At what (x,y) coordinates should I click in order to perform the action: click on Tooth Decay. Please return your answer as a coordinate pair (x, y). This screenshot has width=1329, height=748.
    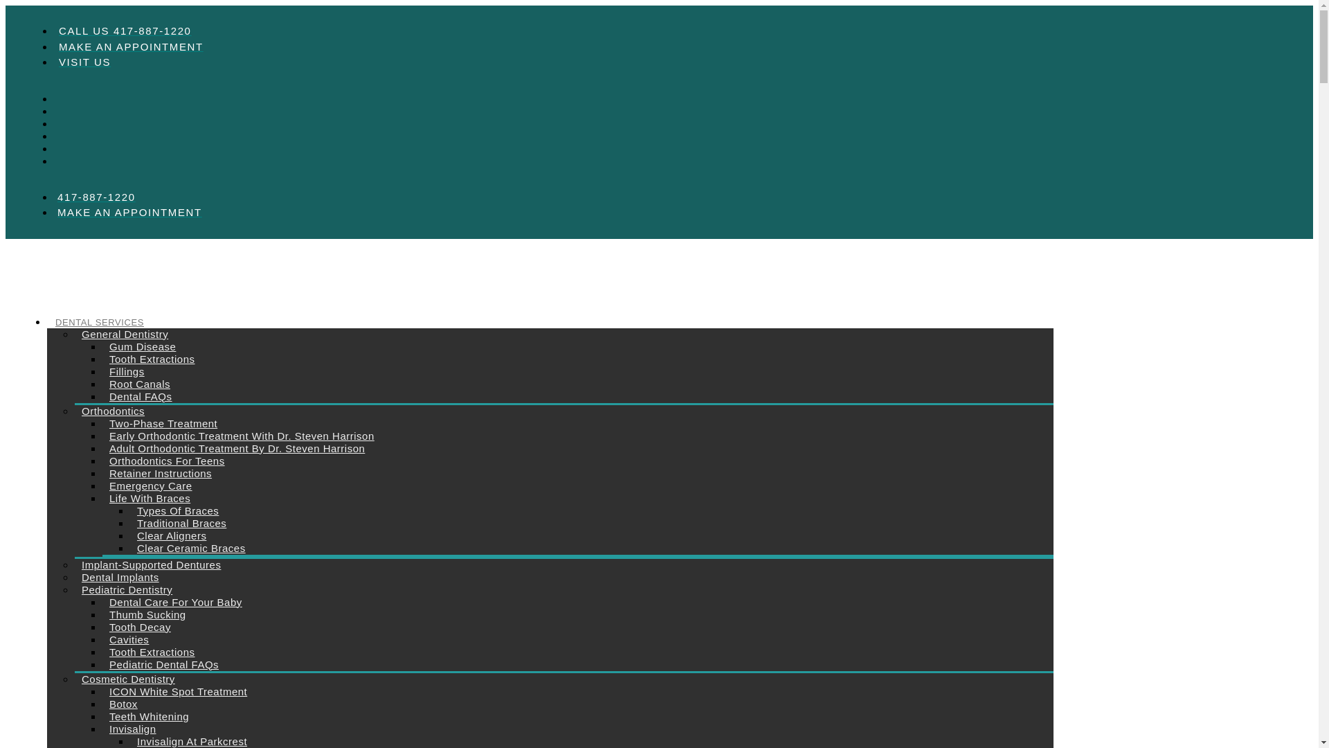
    Looking at the image, I should click on (140, 626).